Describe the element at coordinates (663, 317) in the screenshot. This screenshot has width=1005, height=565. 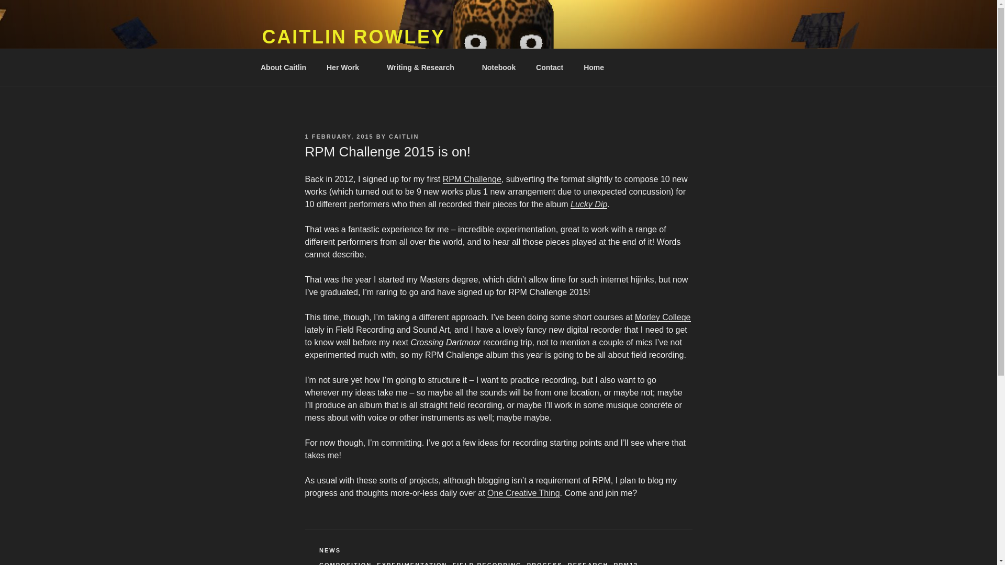
I see `Morley College` at that location.